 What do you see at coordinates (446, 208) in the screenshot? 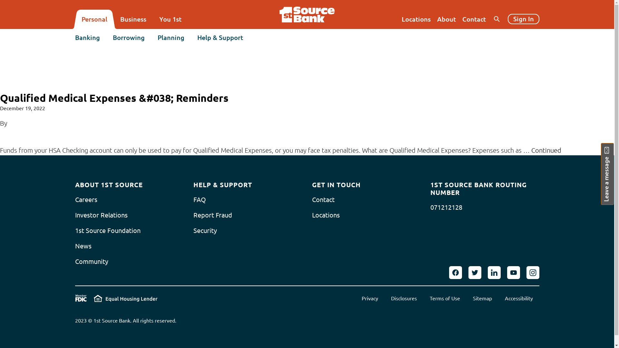
I see `071212128` at bounding box center [446, 208].